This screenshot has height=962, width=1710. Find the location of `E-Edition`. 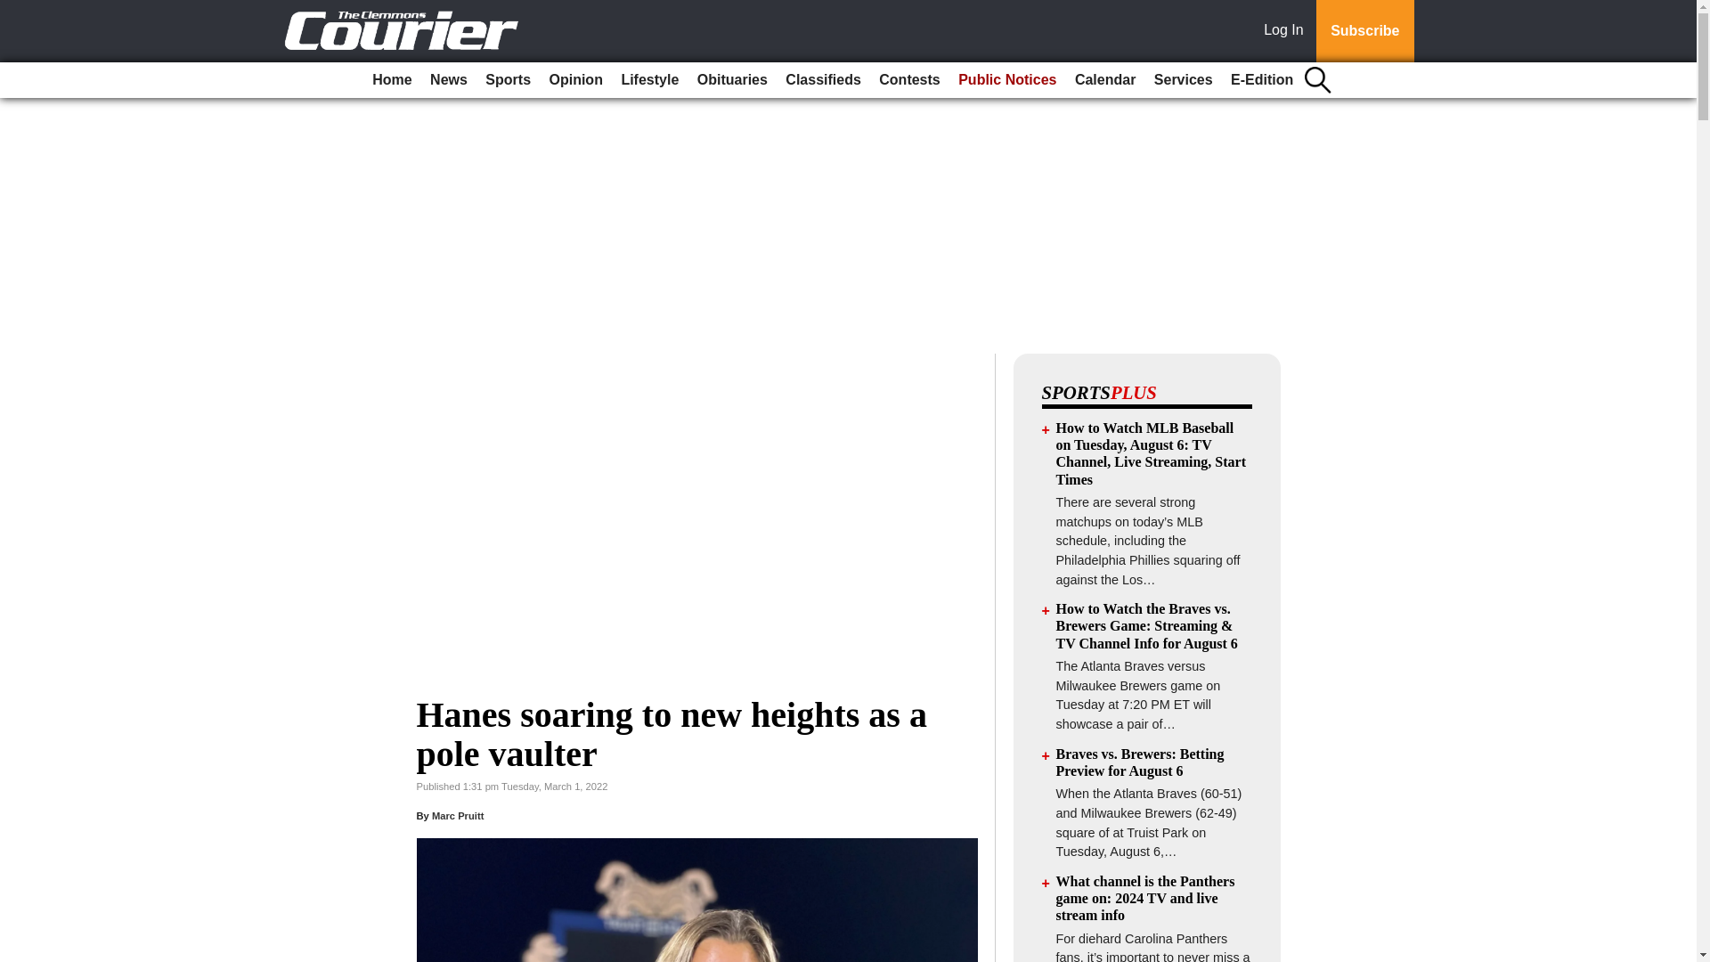

E-Edition is located at coordinates (1261, 80).